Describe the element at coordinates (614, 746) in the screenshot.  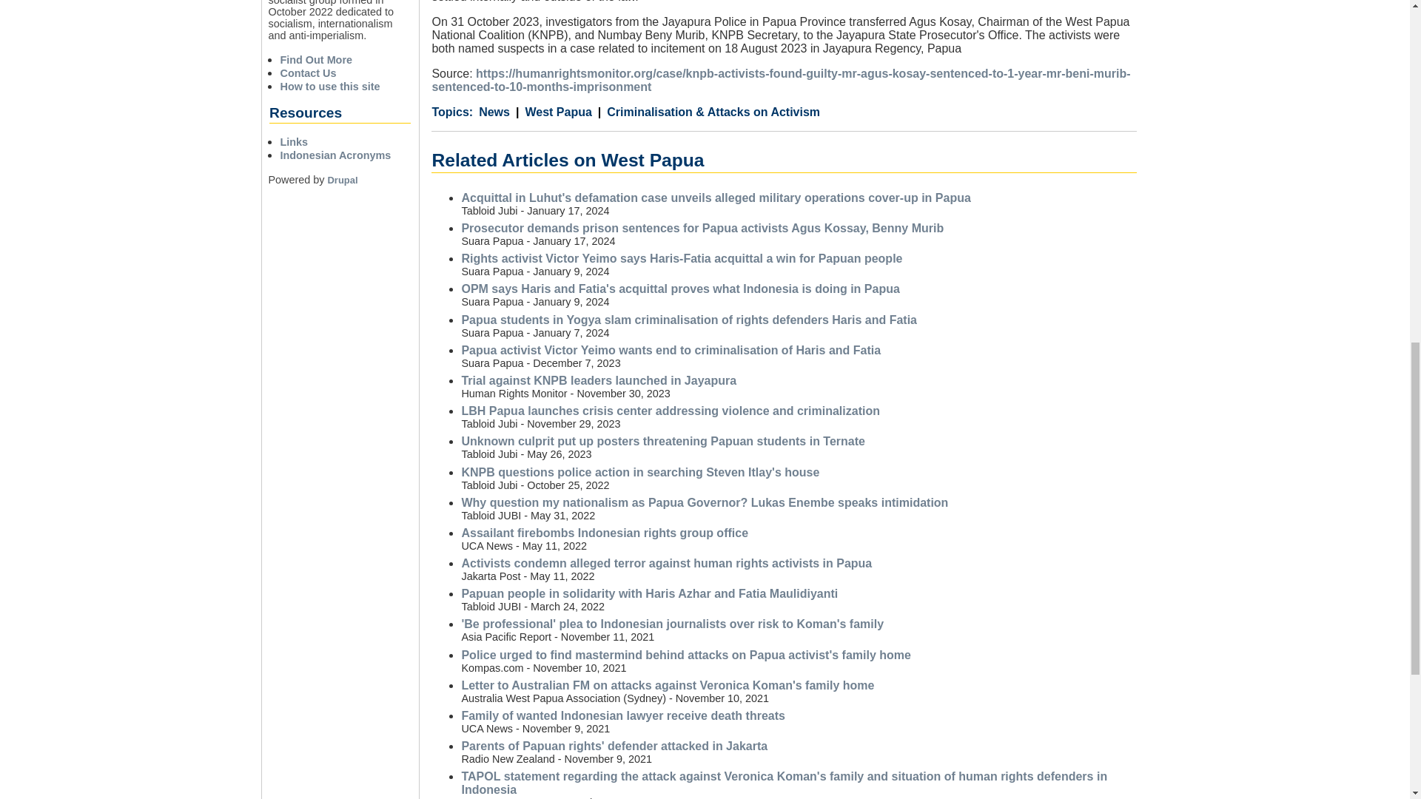
I see `Parents of Papuan rights' defender attacked in Jakarta` at that location.